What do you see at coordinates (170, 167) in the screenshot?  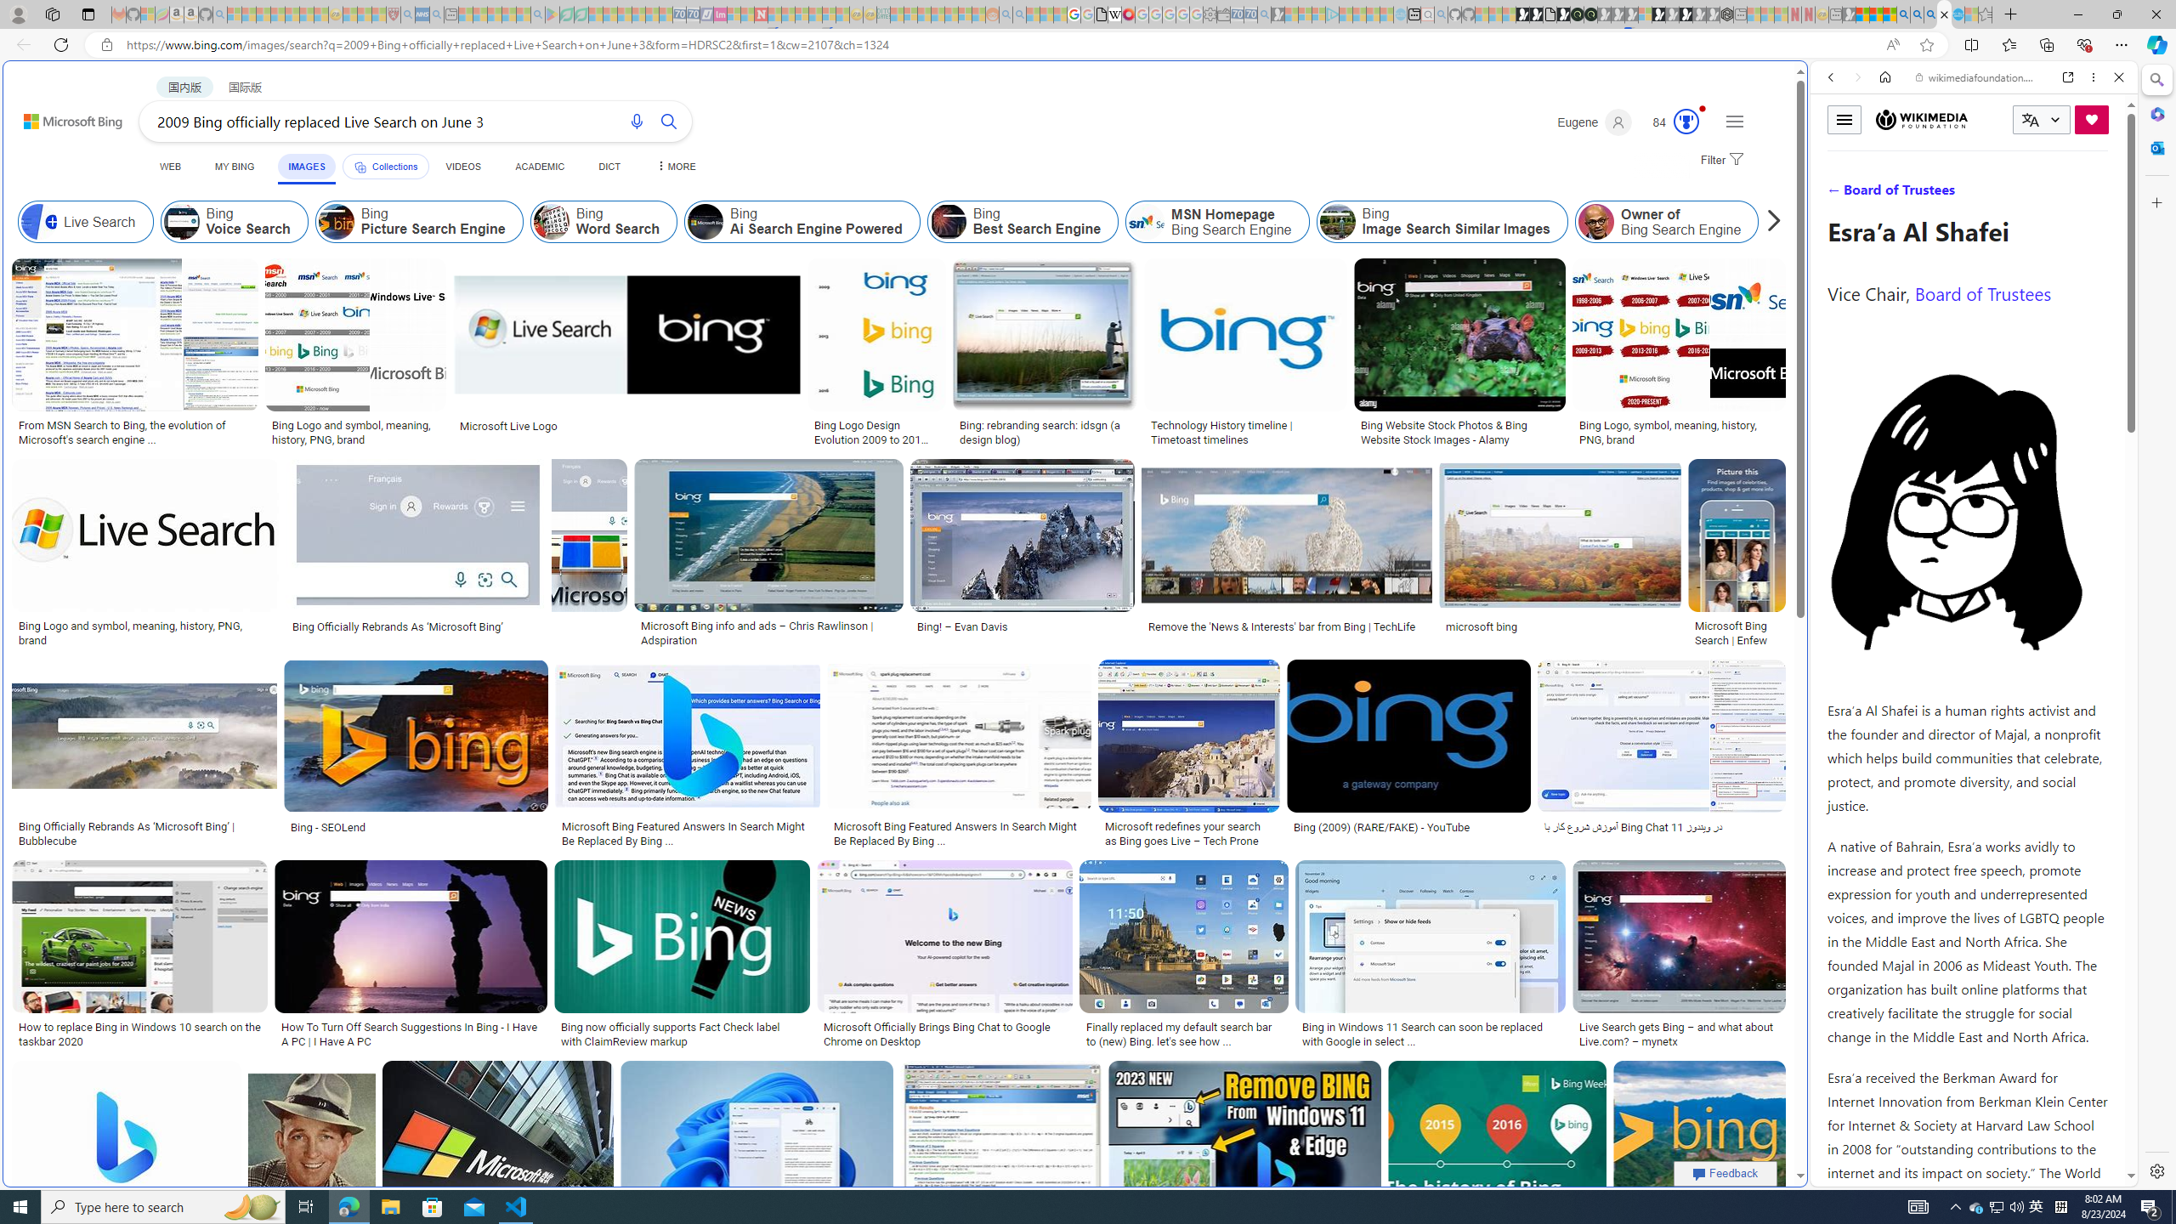 I see `WEB` at bounding box center [170, 167].